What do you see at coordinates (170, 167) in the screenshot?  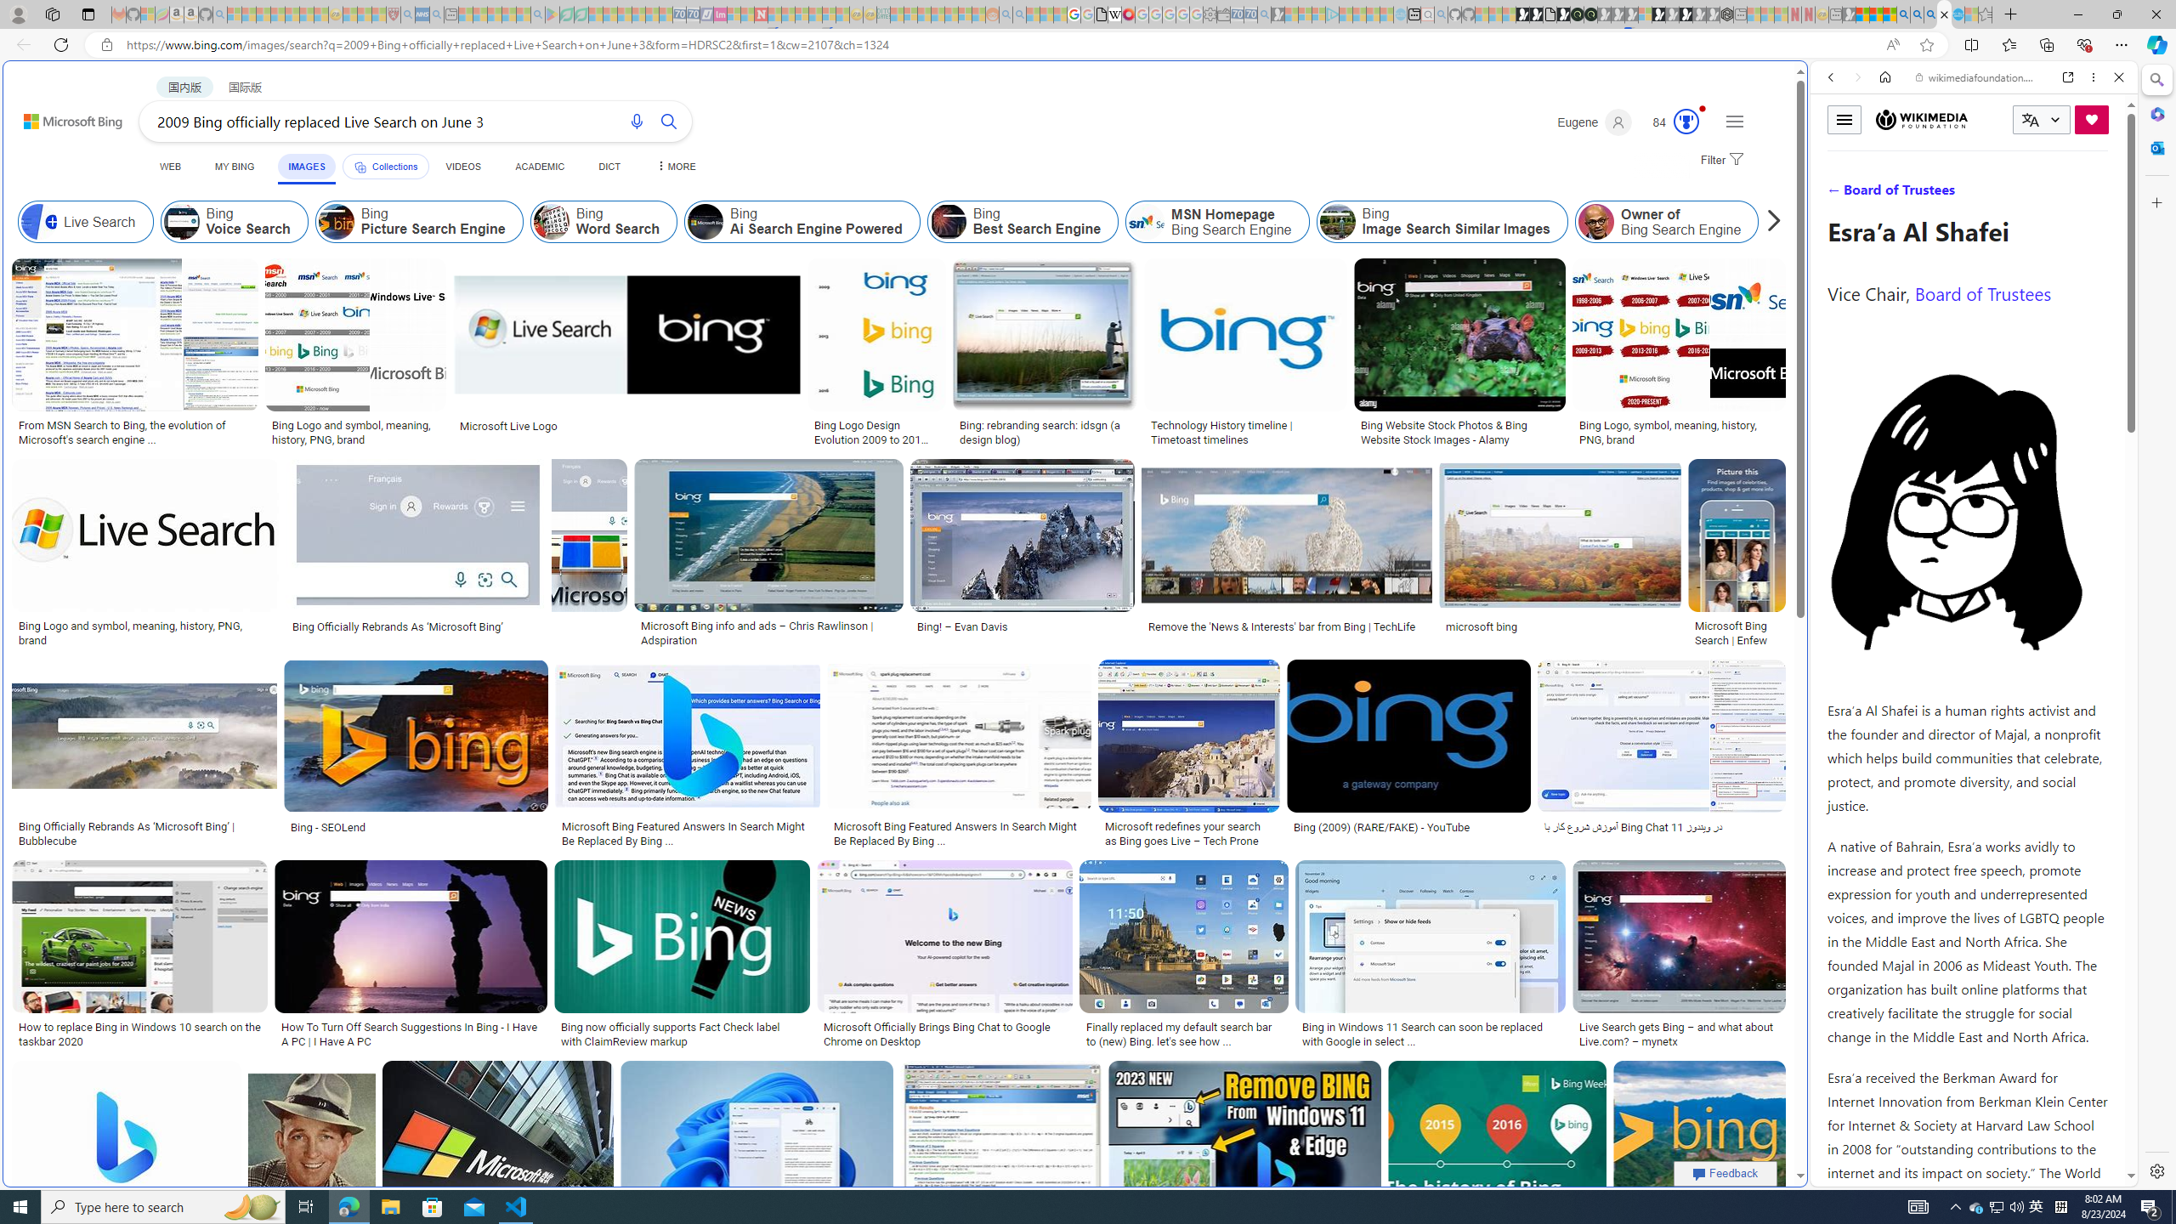 I see `WEB` at bounding box center [170, 167].